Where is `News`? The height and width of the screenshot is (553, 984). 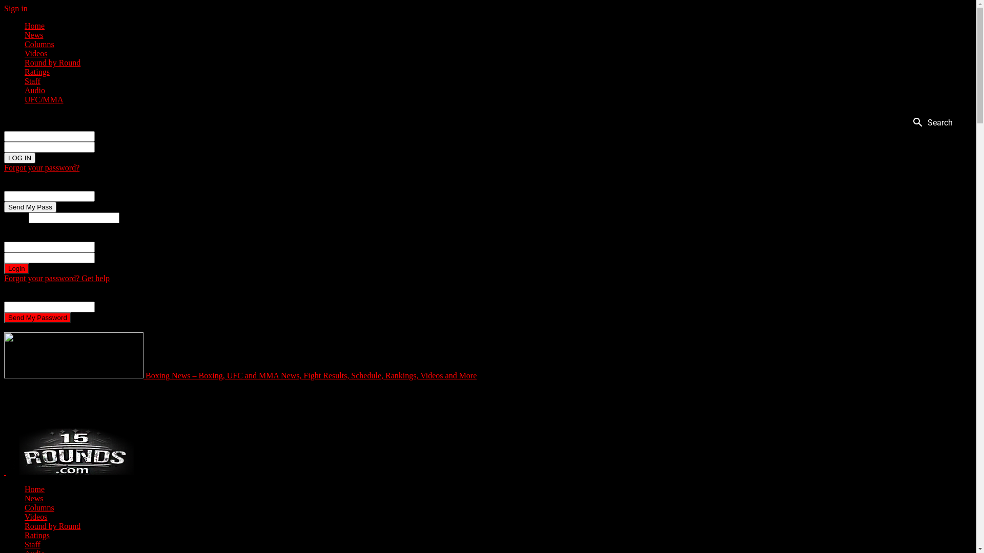
News is located at coordinates (34, 35).